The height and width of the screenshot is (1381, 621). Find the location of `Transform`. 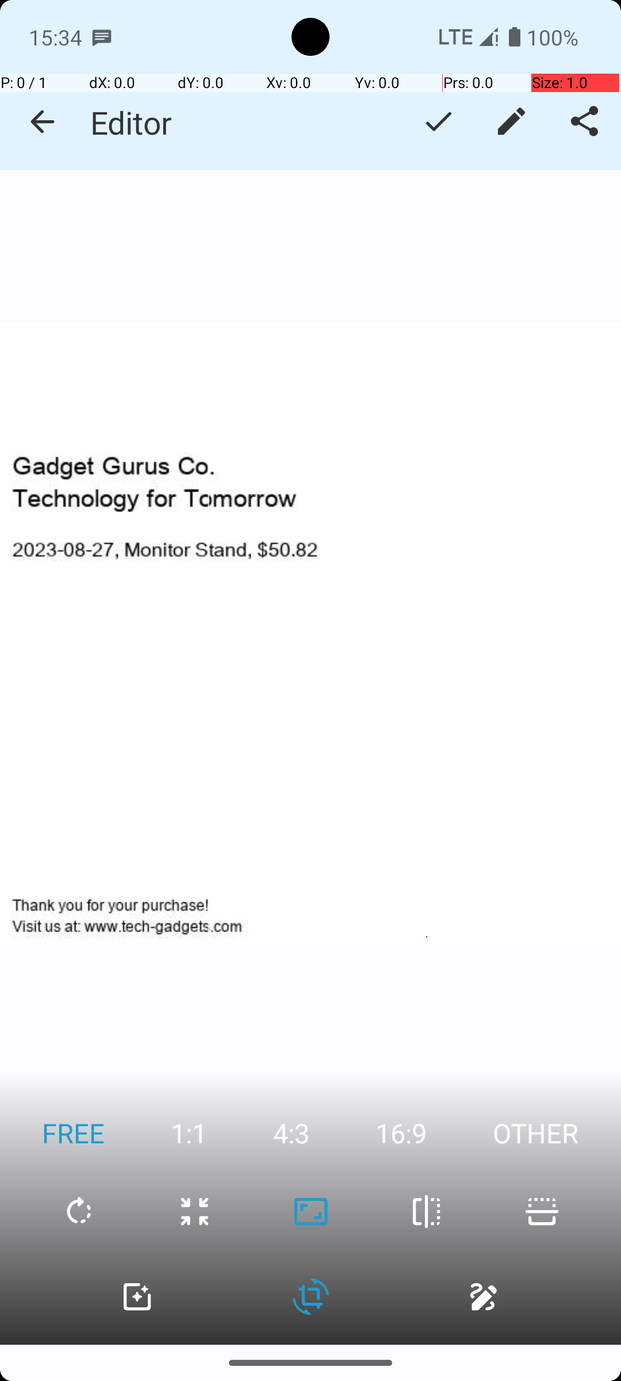

Transform is located at coordinates (310, 1297).